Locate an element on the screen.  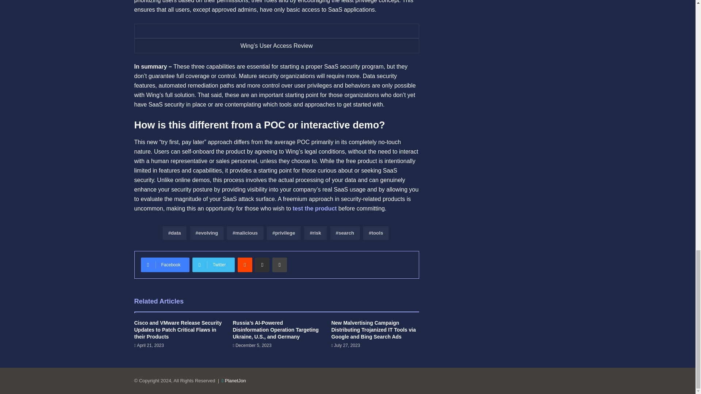
test the product is located at coordinates (315, 208).